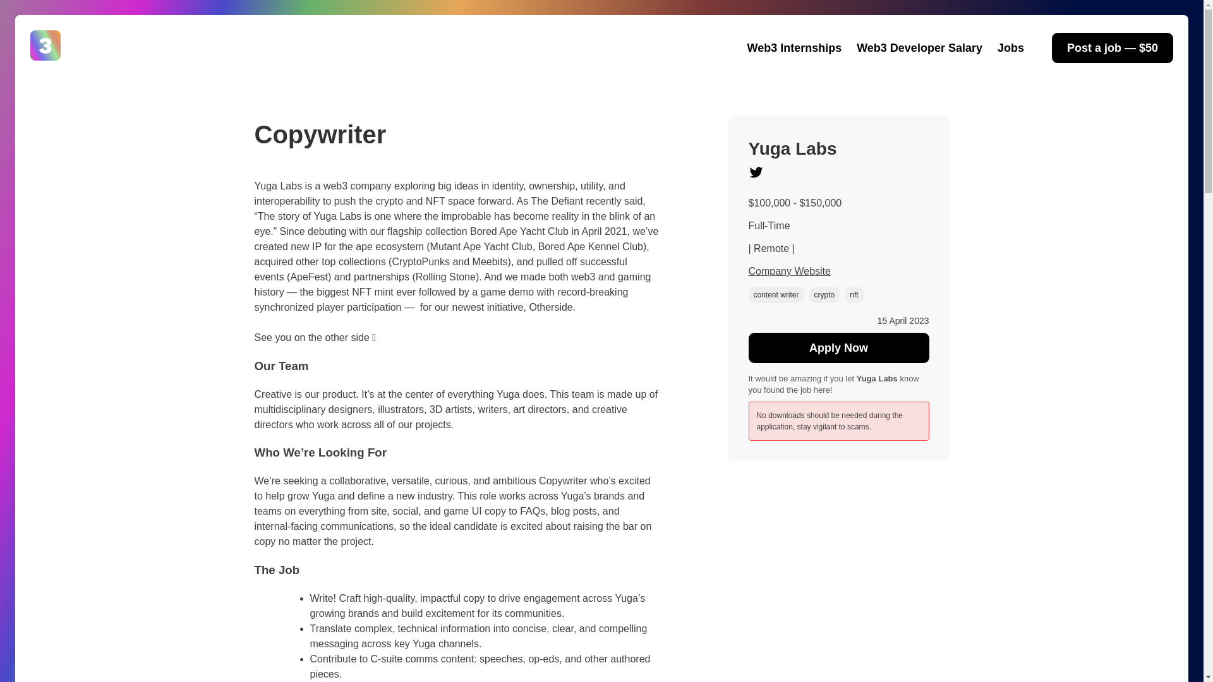  Describe the element at coordinates (776, 294) in the screenshot. I see `content writer` at that location.